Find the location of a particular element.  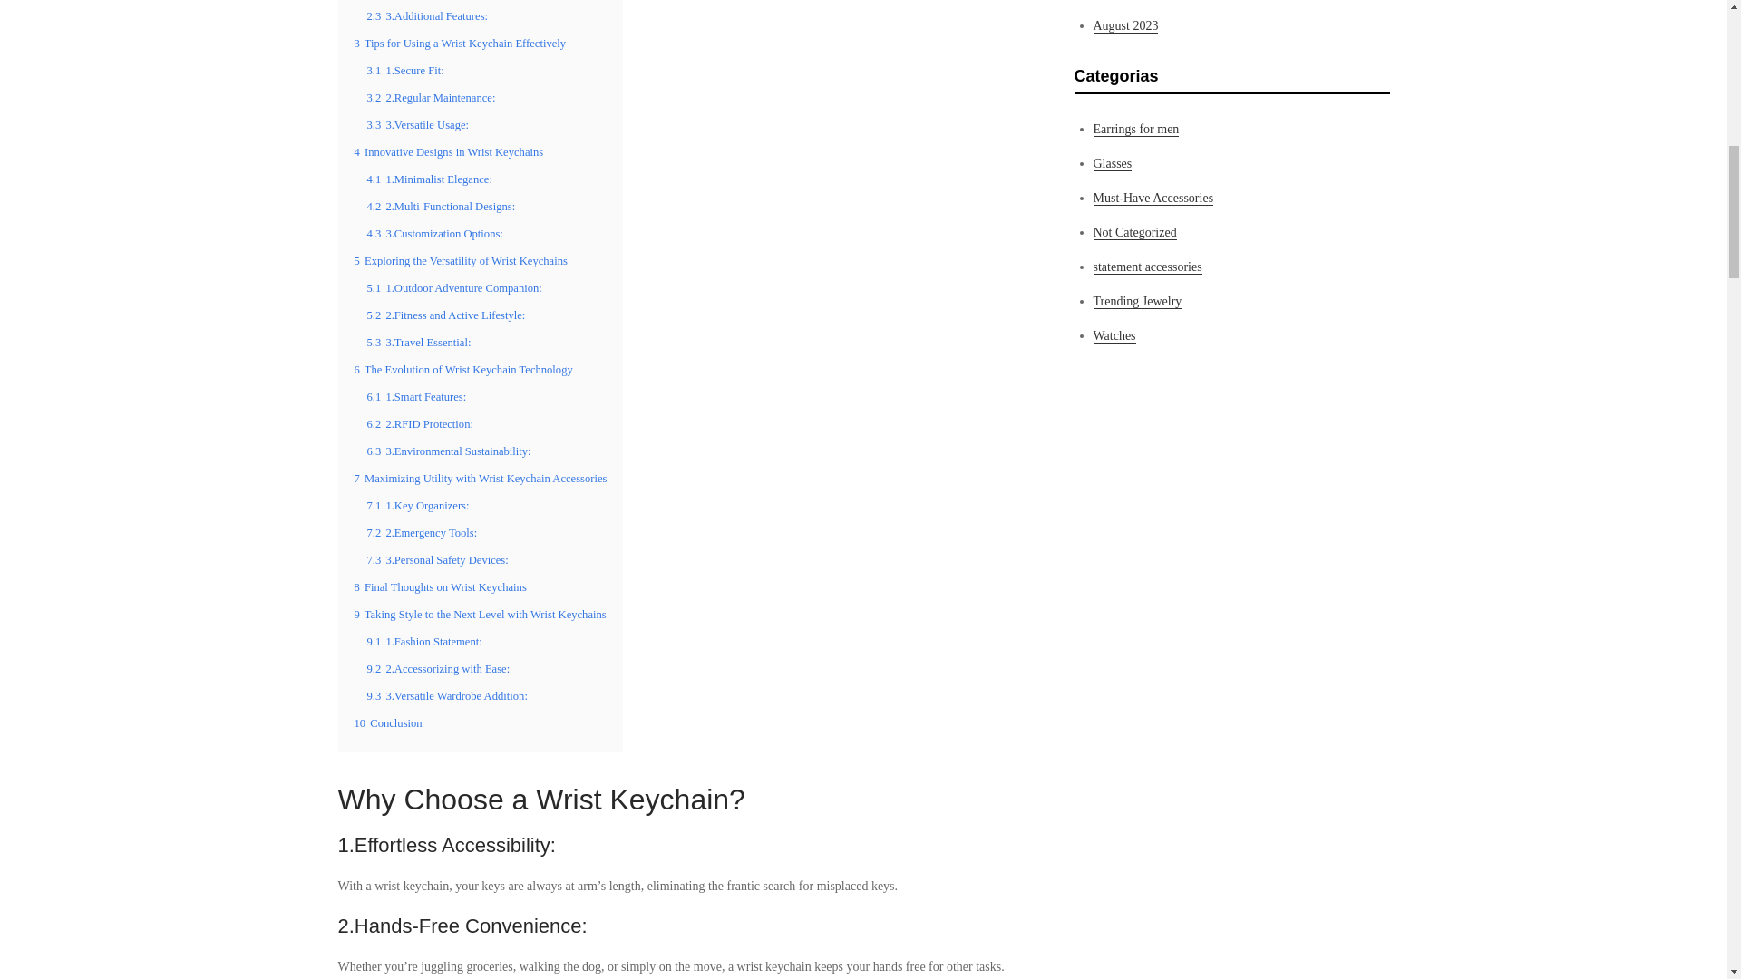

2.3 3.Additional Features: is located at coordinates (426, 15).